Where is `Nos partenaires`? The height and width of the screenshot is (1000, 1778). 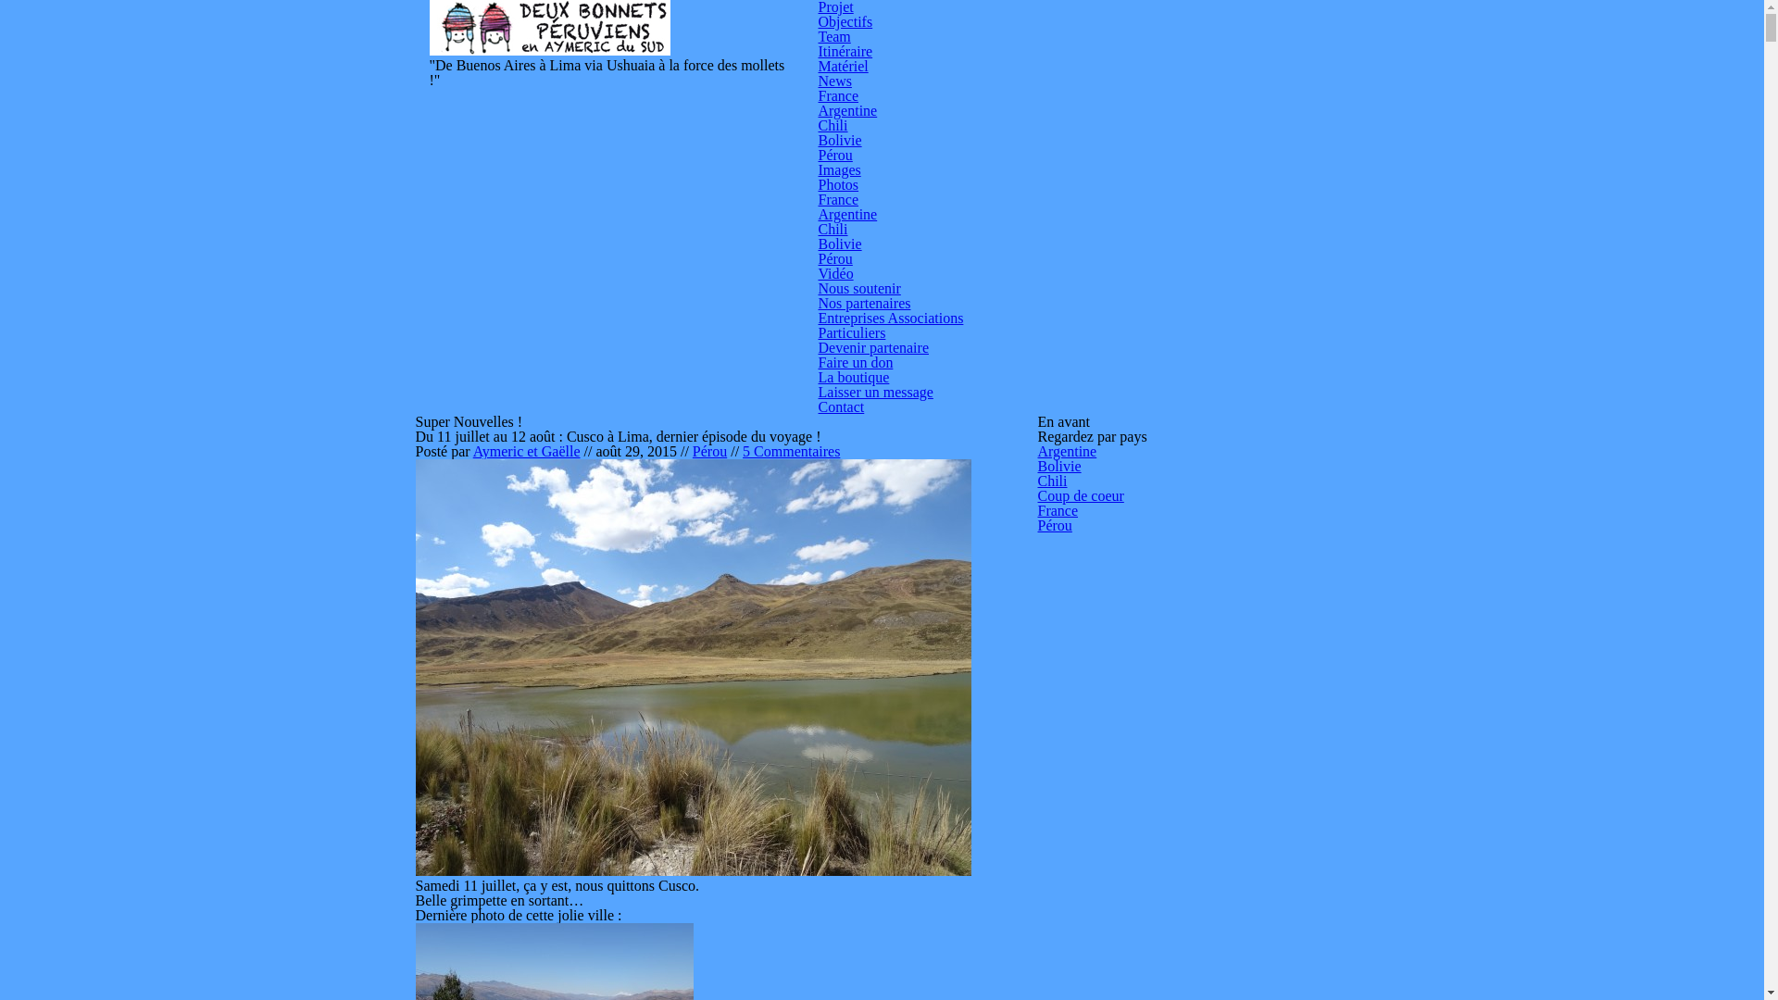 Nos partenaires is located at coordinates (865, 304).